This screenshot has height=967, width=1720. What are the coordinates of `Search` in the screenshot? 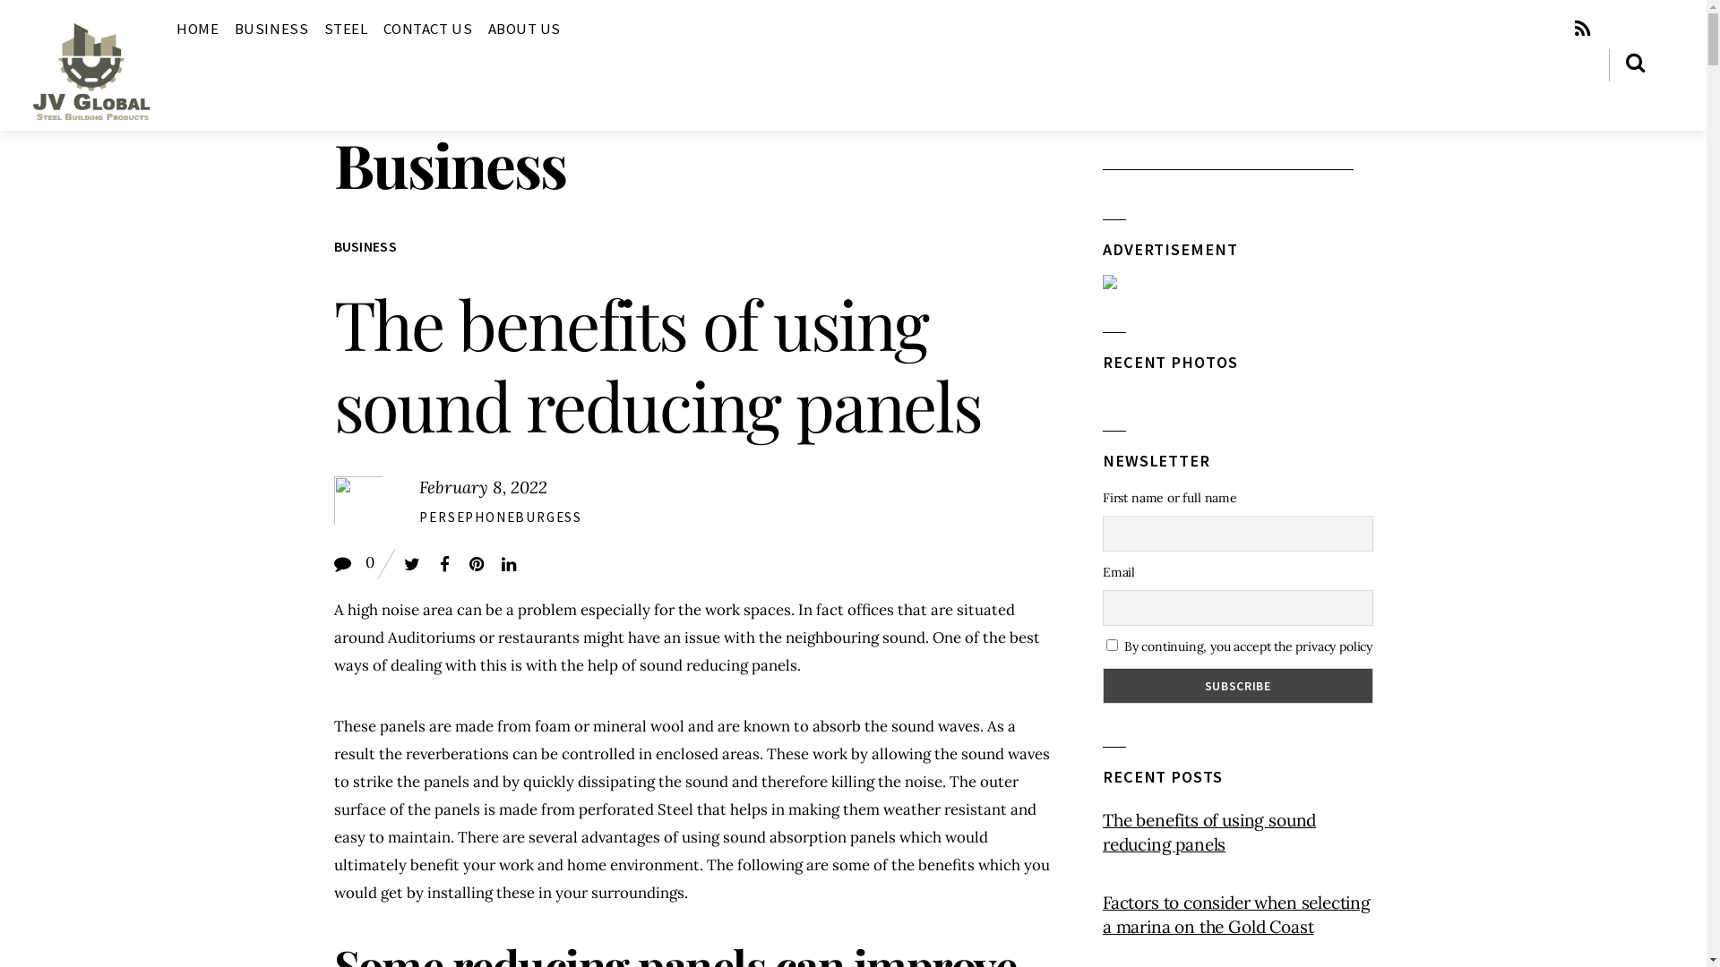 It's located at (1228, 154).